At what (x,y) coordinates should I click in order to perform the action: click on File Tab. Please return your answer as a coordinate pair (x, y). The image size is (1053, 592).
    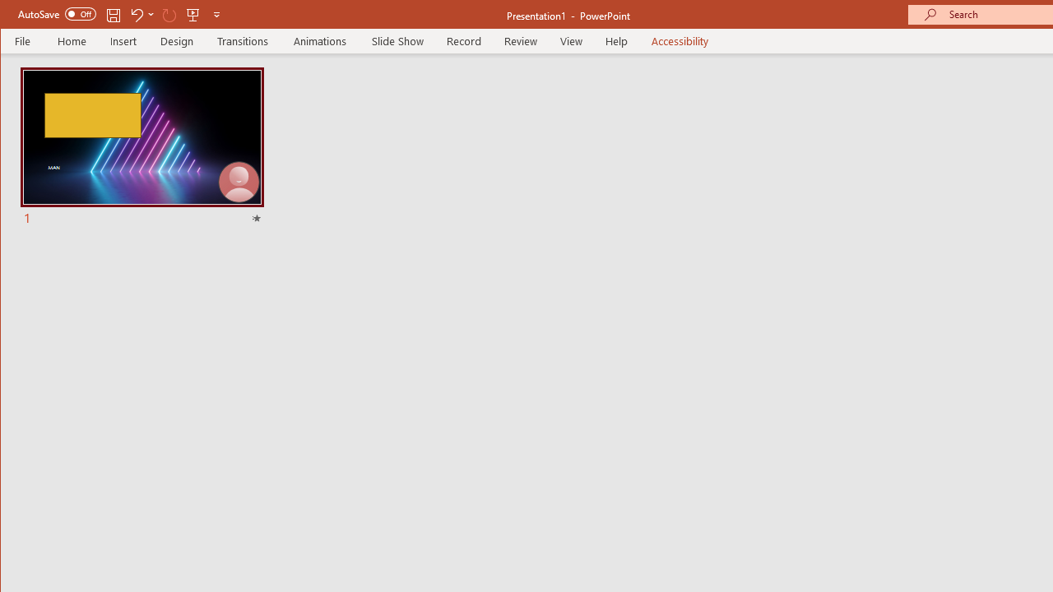
    Looking at the image, I should click on (23, 41).